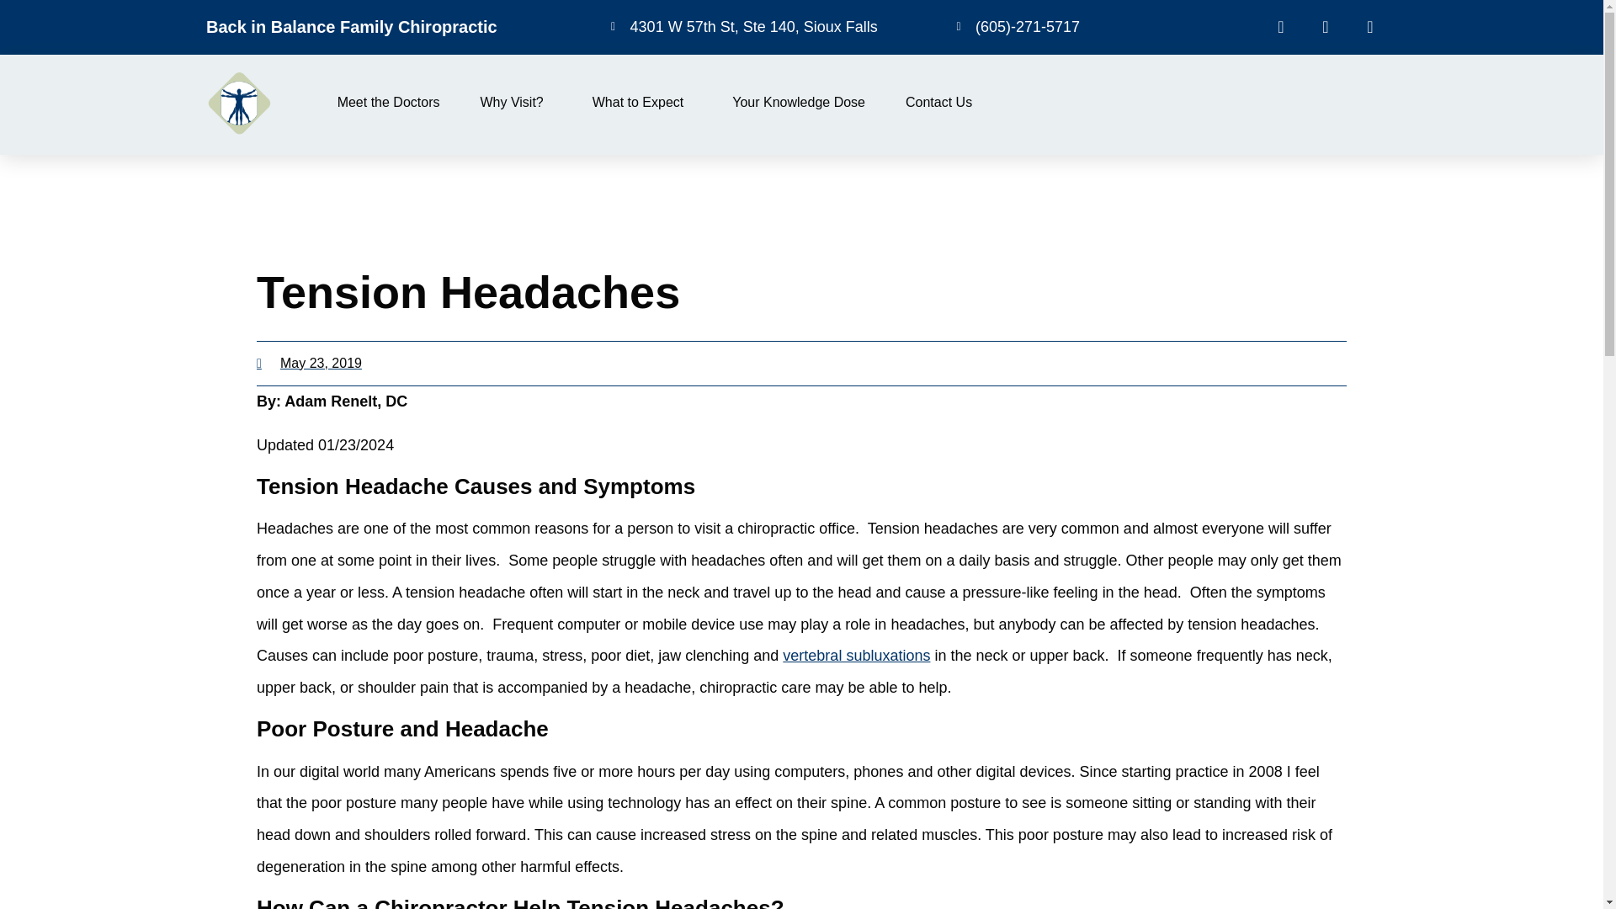 This screenshot has height=909, width=1616. What do you see at coordinates (515, 103) in the screenshot?
I see `Why Visit?` at bounding box center [515, 103].